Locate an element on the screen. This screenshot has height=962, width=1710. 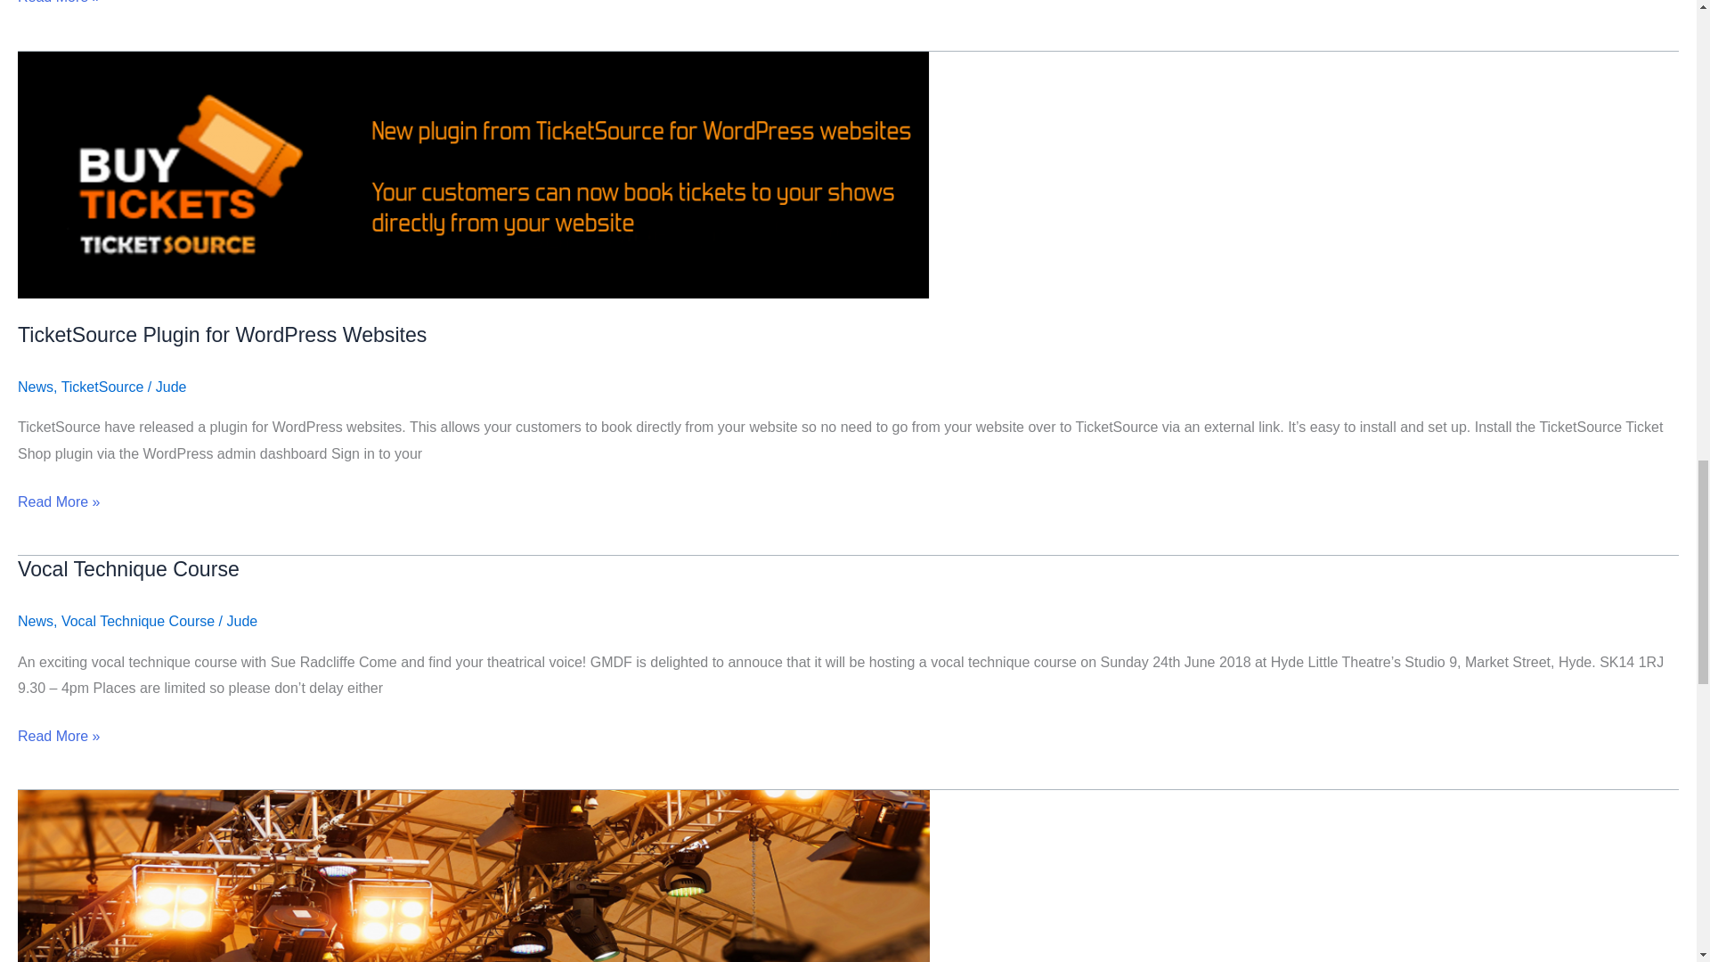
View all posts by Jude is located at coordinates (171, 387).